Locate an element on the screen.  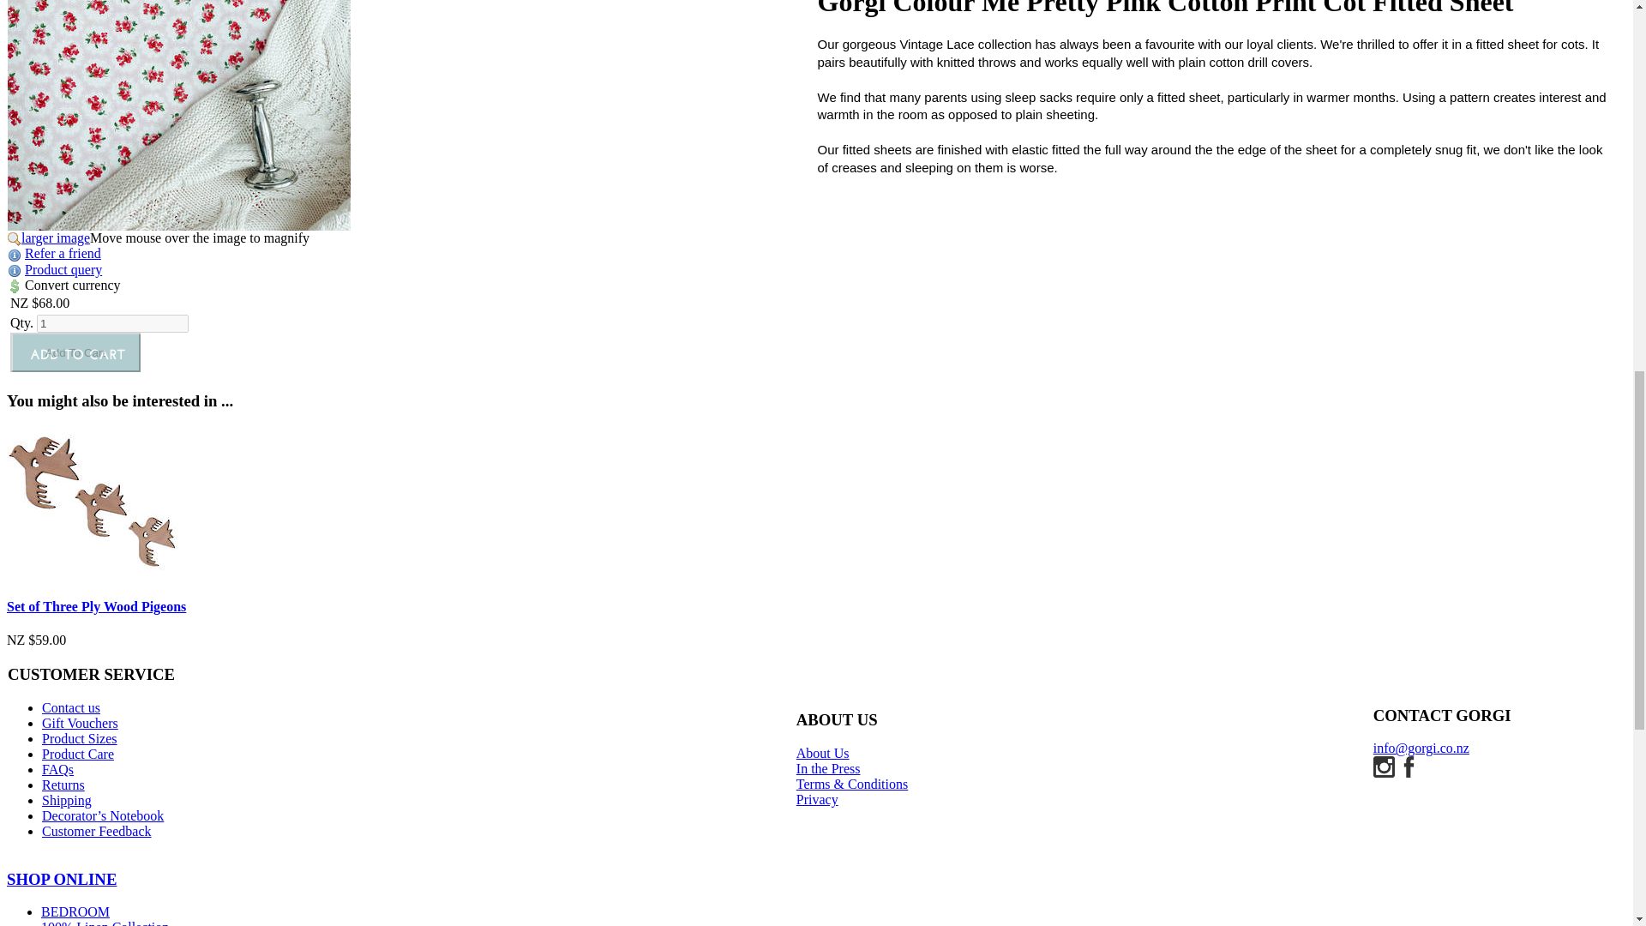
Add To Cart is located at coordinates (75, 352).